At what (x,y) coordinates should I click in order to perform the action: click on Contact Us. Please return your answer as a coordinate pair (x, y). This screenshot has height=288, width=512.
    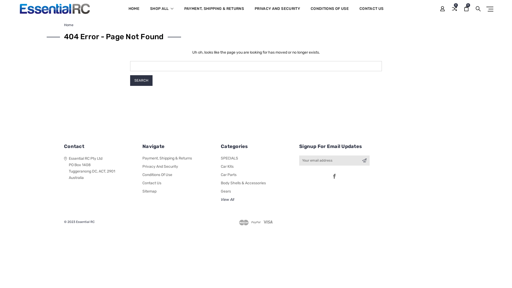
    Looking at the image, I should click on (152, 183).